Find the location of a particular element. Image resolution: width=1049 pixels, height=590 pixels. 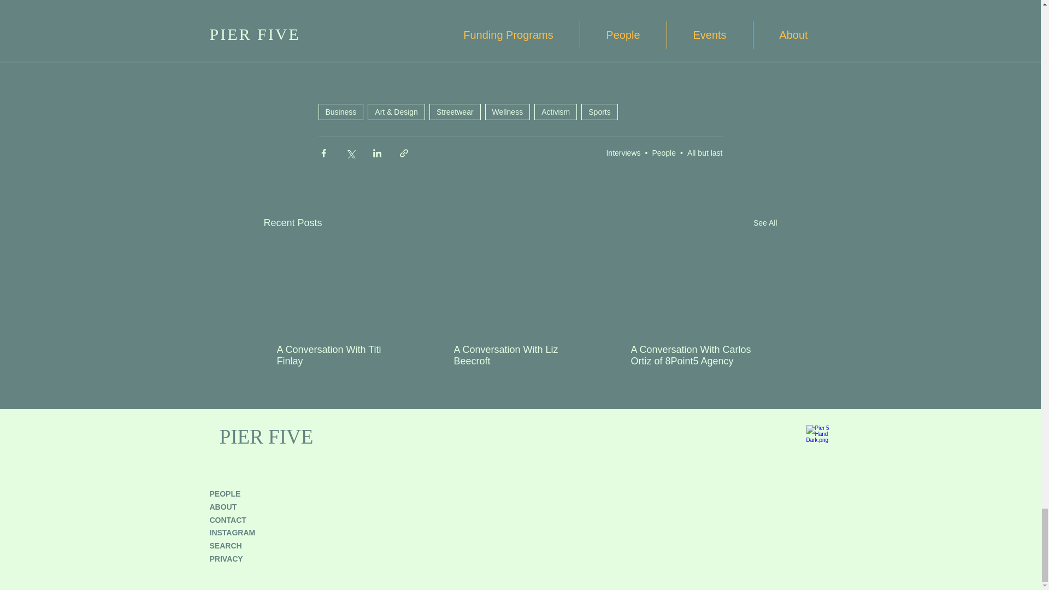

A Conversation With Liz Beecroft is located at coordinates (519, 355).